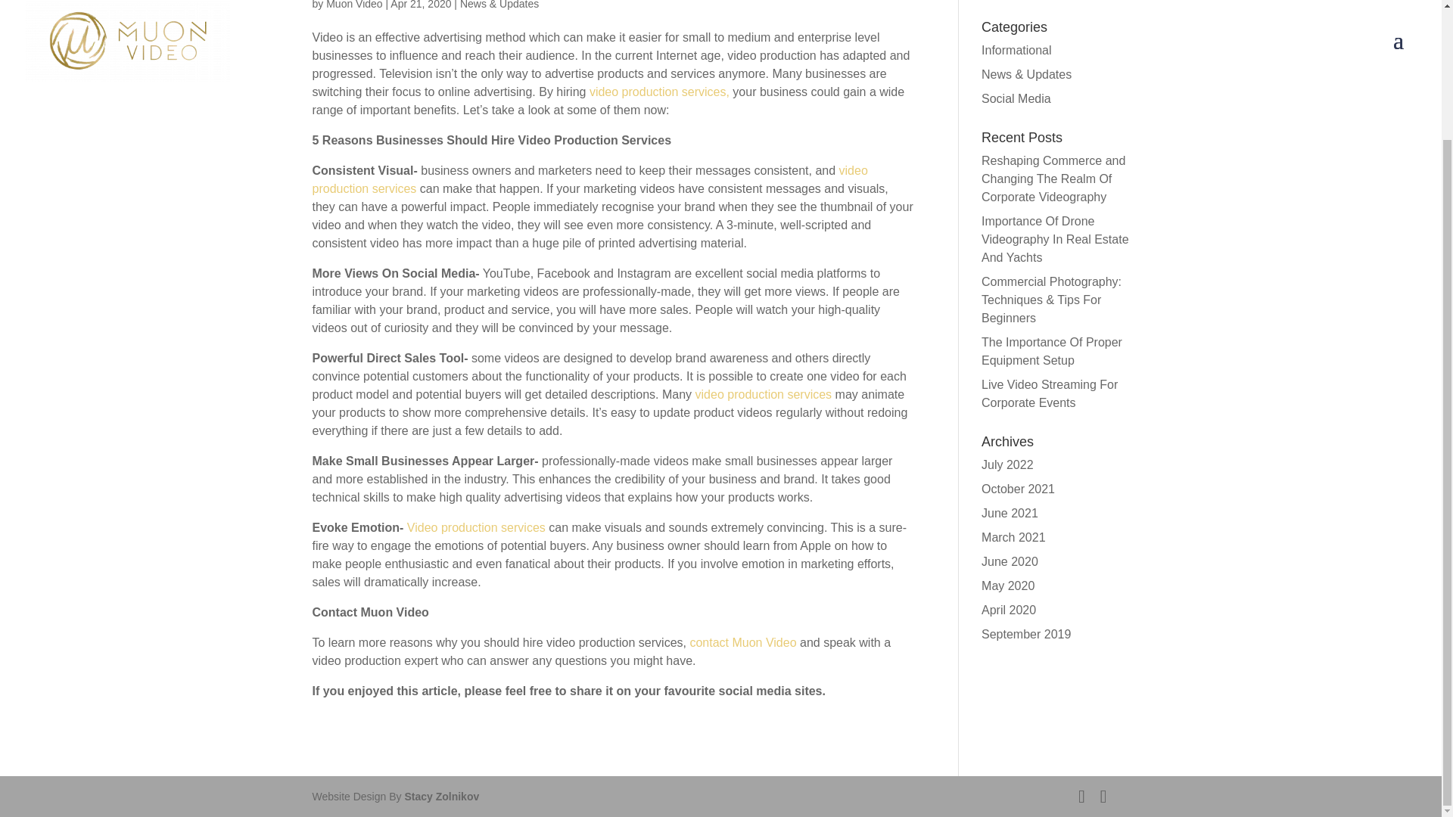 The image size is (1453, 817). Describe the element at coordinates (1018, 489) in the screenshot. I see `October 2021` at that location.